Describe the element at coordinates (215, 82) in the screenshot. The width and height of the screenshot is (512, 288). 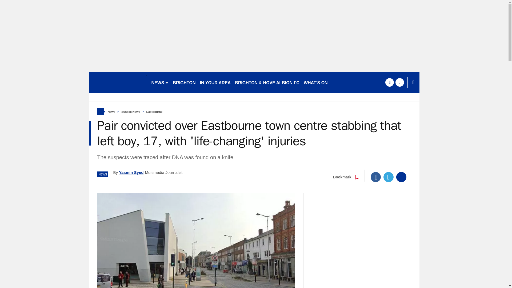
I see `IN YOUR AREA` at that location.